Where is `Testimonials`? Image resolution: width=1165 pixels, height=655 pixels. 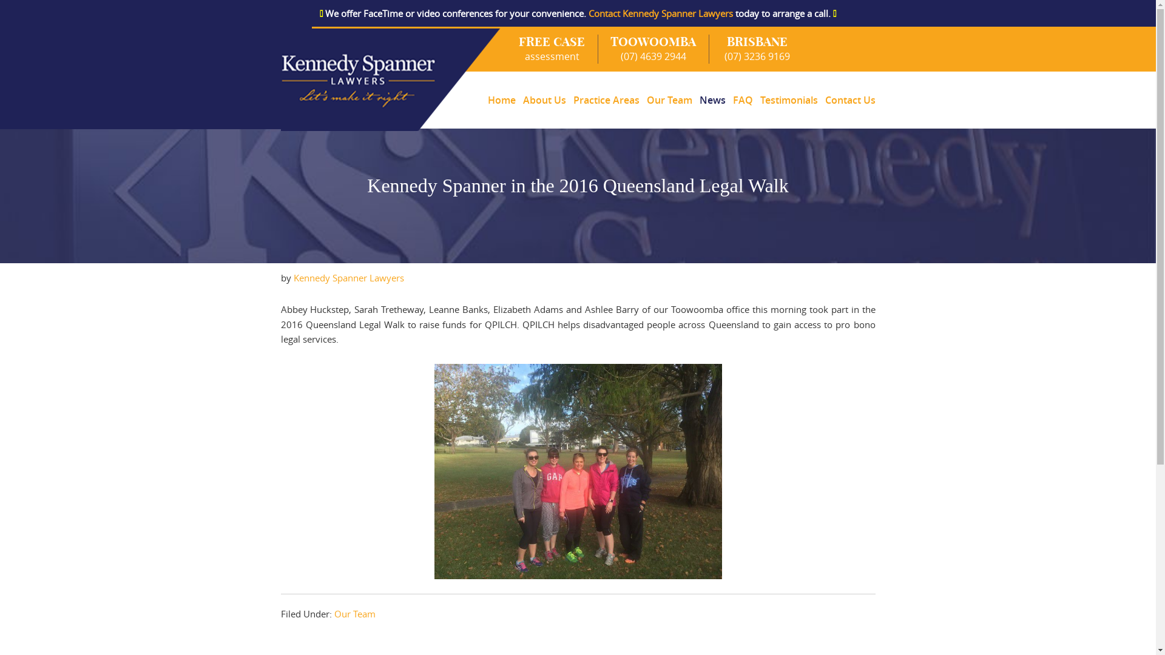 Testimonials is located at coordinates (789, 100).